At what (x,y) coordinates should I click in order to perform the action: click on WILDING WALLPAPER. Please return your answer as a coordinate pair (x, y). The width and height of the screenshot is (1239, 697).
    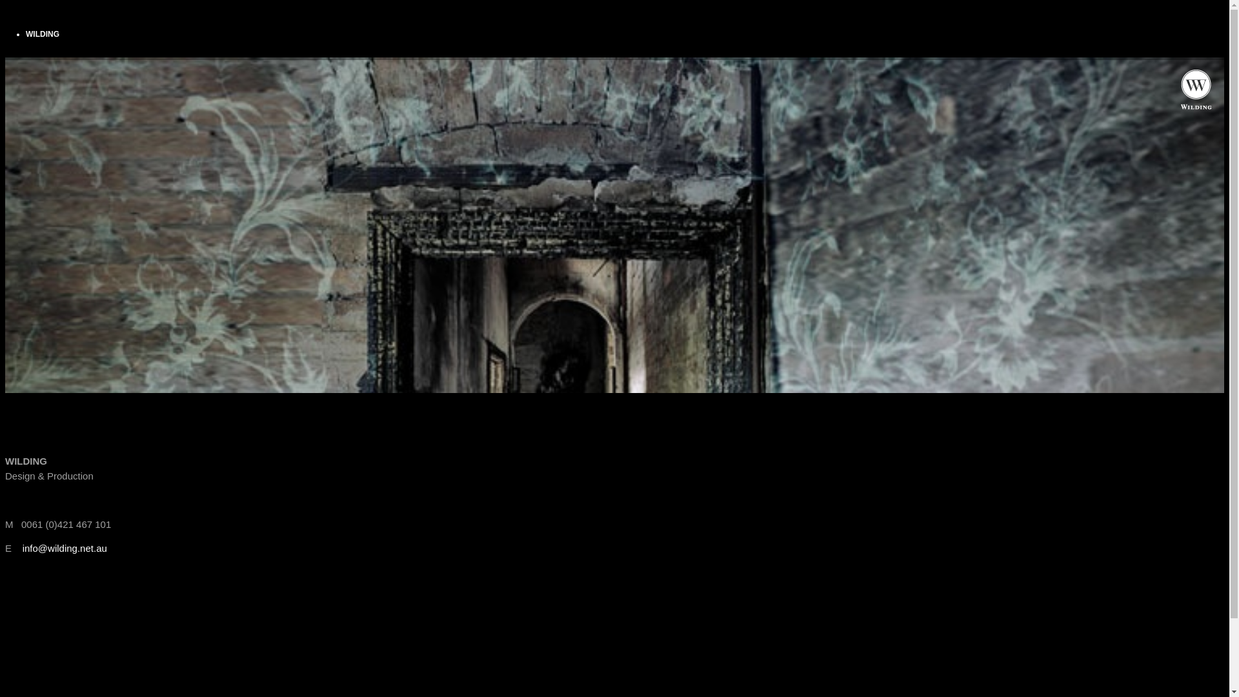
    Looking at the image, I should click on (1196, 106).